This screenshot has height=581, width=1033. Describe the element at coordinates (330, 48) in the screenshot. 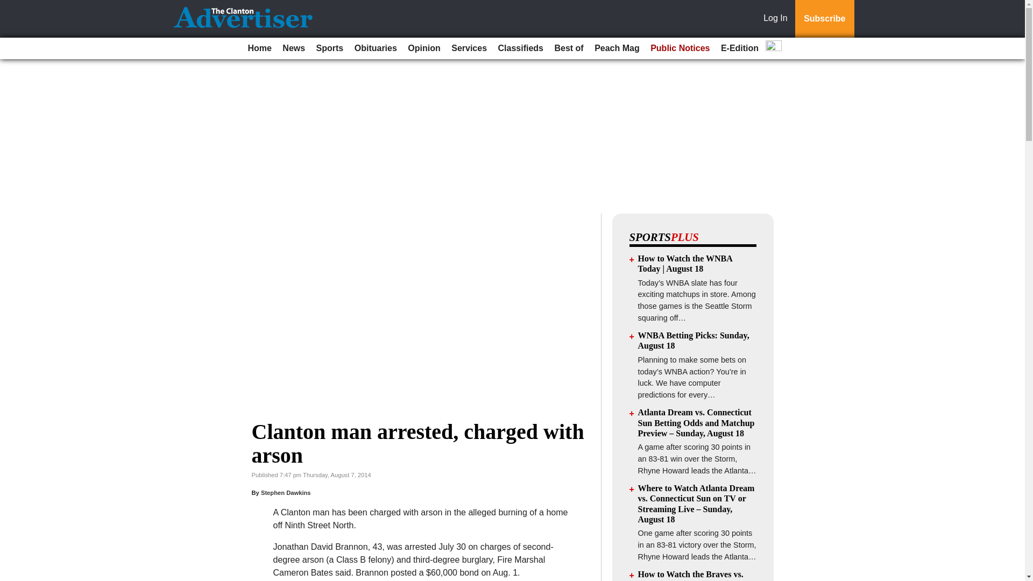

I see `Sports` at that location.